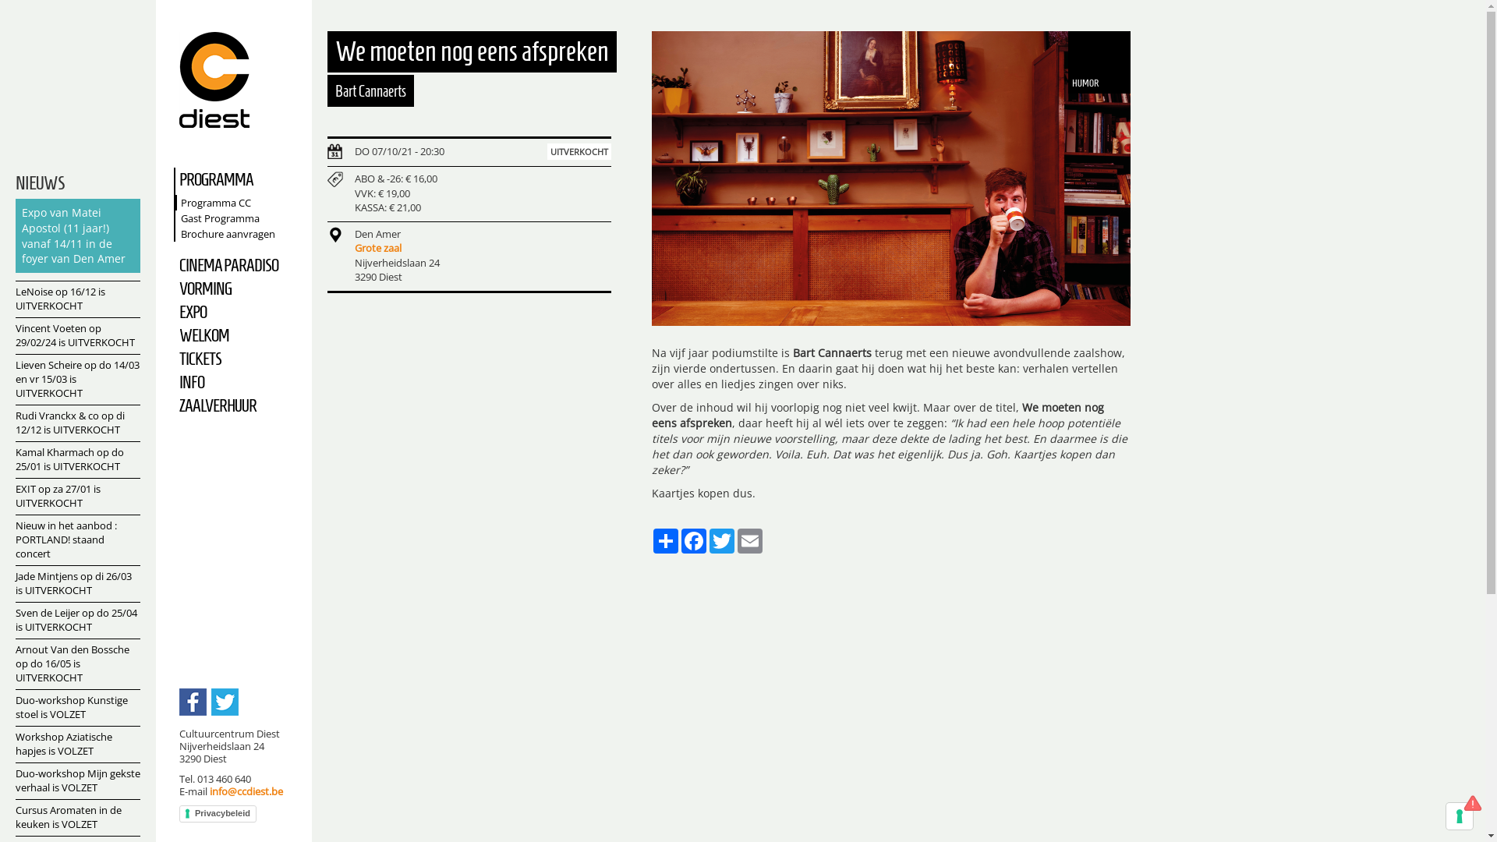 The width and height of the screenshot is (1497, 842). I want to click on Duo-workshop Mijn gekste verhaal is VOLZET, so click(78, 781).